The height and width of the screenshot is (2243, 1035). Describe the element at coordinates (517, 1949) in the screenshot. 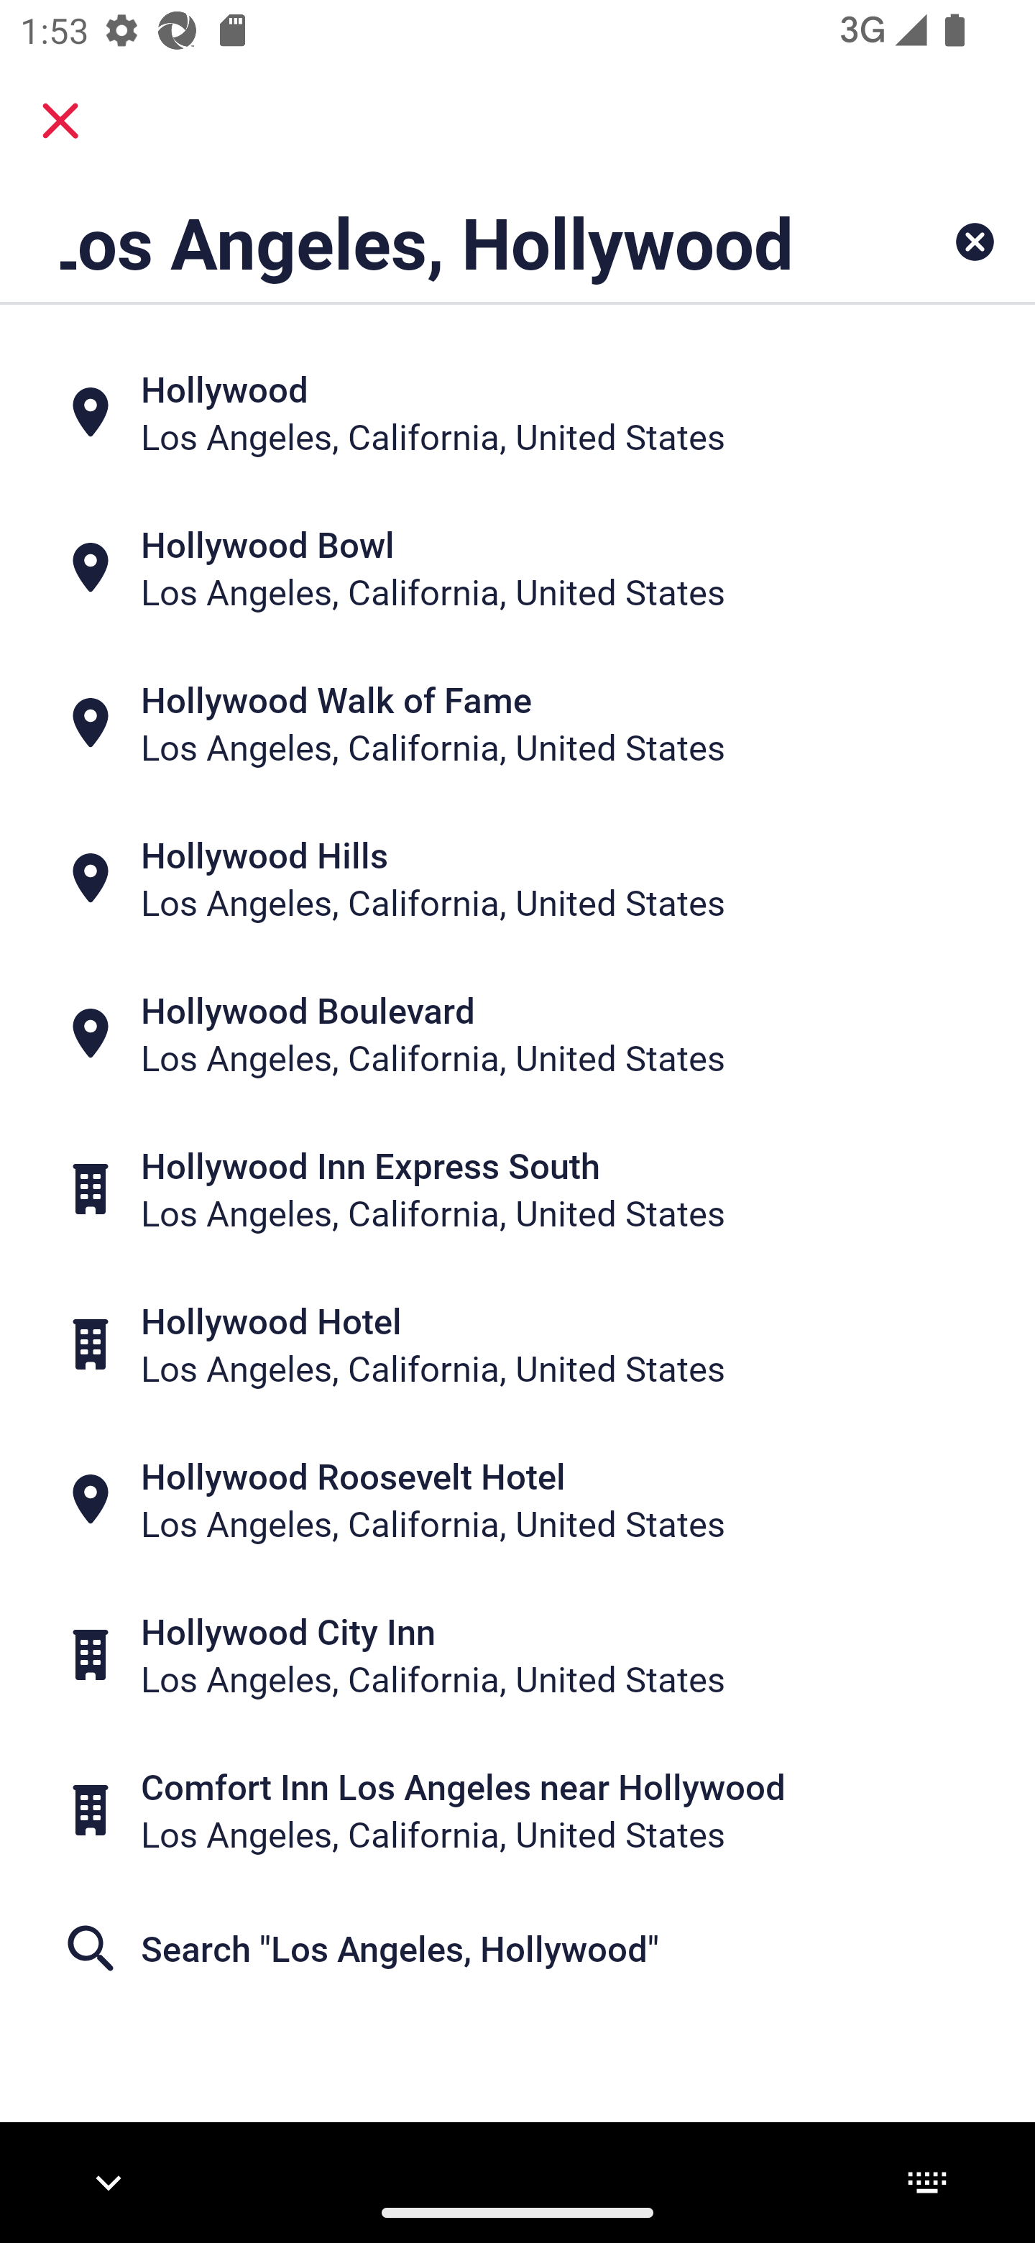

I see `Search "Los Angeles, Hollywood"` at that location.